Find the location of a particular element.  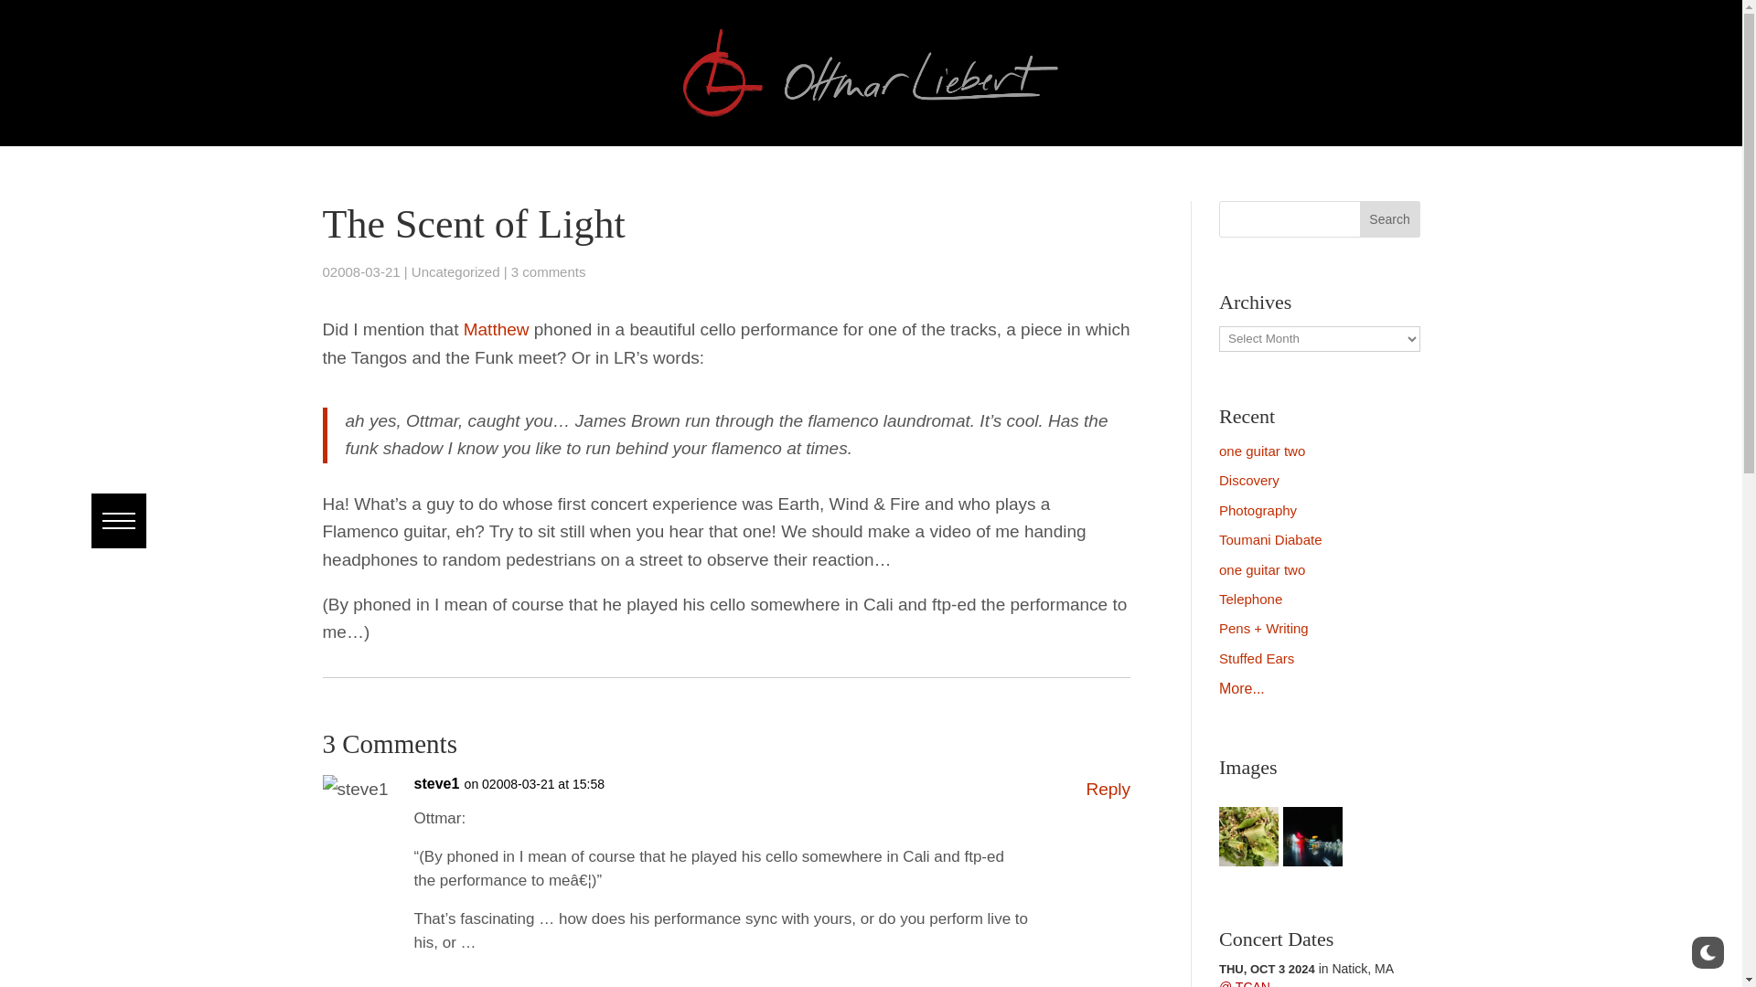

More... is located at coordinates (1241, 689).